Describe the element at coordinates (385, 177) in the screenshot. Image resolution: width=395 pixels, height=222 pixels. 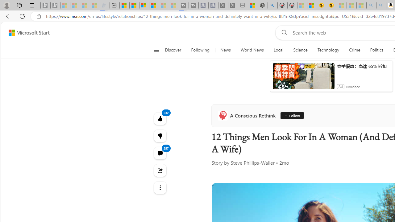
I see `View comments 509 Comment` at that location.